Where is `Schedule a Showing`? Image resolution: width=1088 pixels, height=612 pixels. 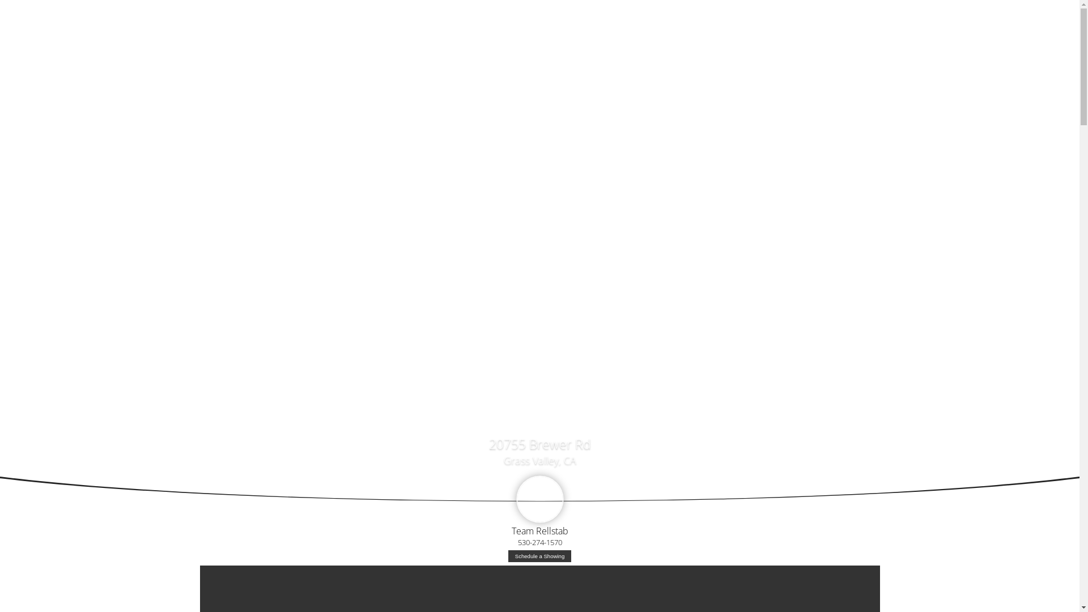 Schedule a Showing is located at coordinates (539, 556).